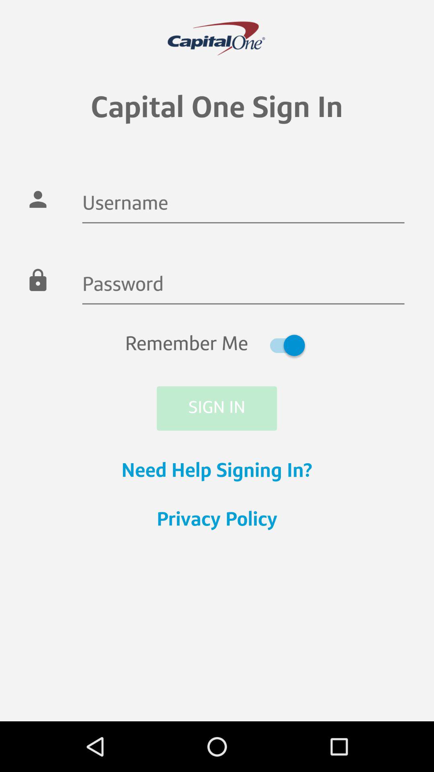 The image size is (434, 772). What do you see at coordinates (217, 472) in the screenshot?
I see `scroll until need help signing item` at bounding box center [217, 472].